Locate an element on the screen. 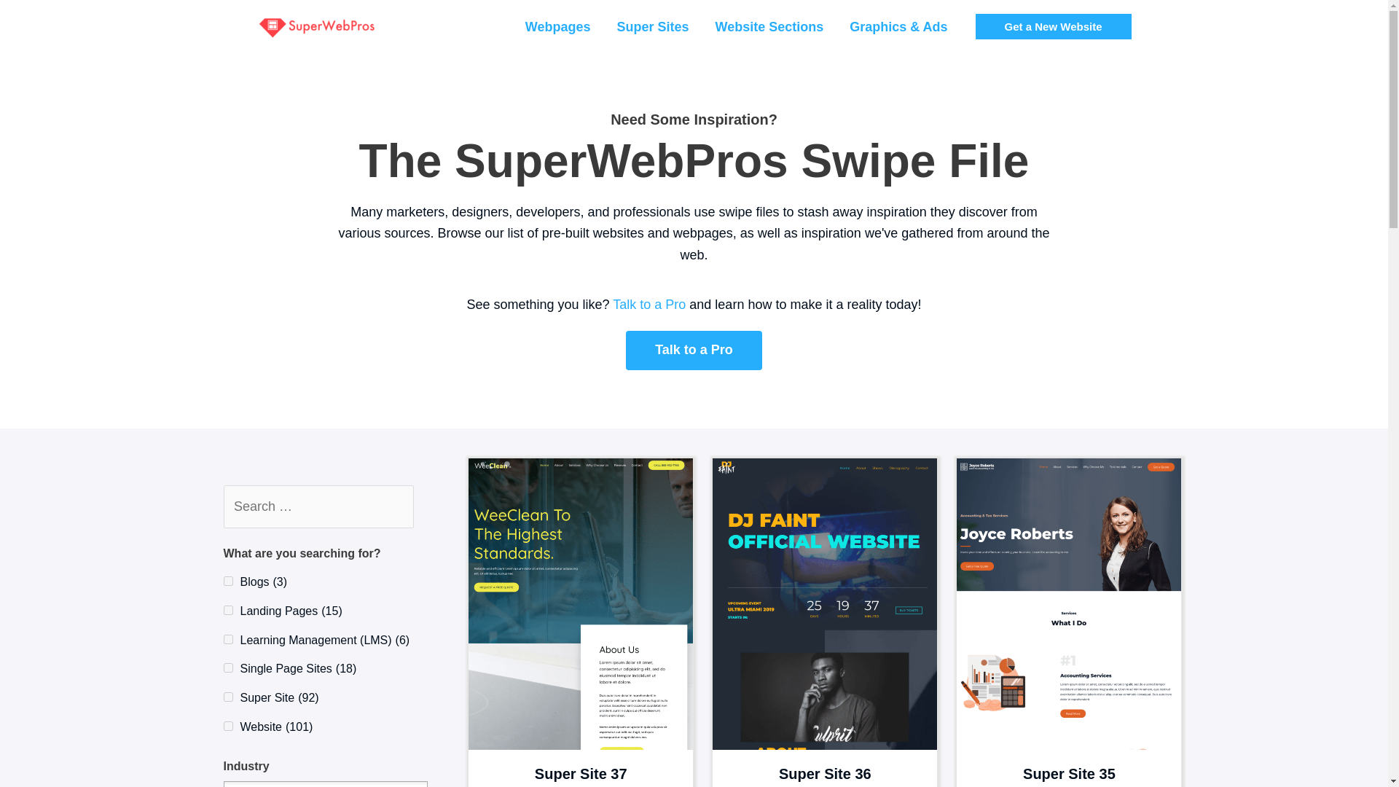 This screenshot has width=1399, height=787. landing-pages is located at coordinates (227, 609).